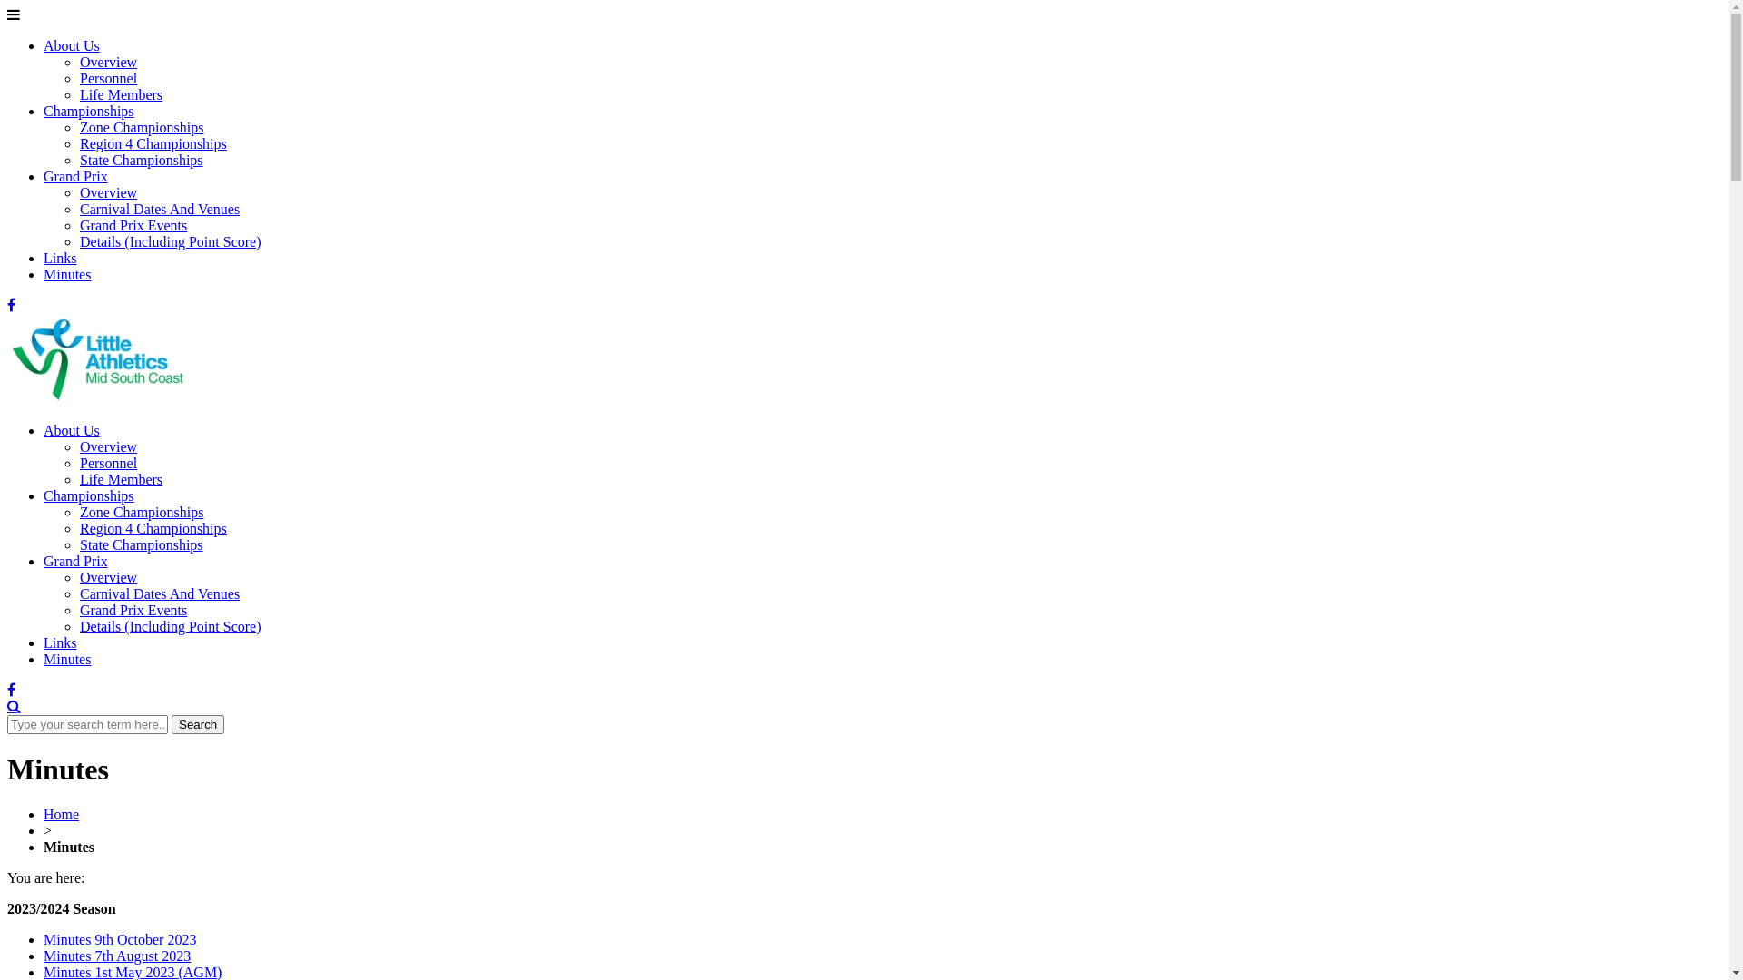  Describe the element at coordinates (109, 577) in the screenshot. I see `Overview` at that location.